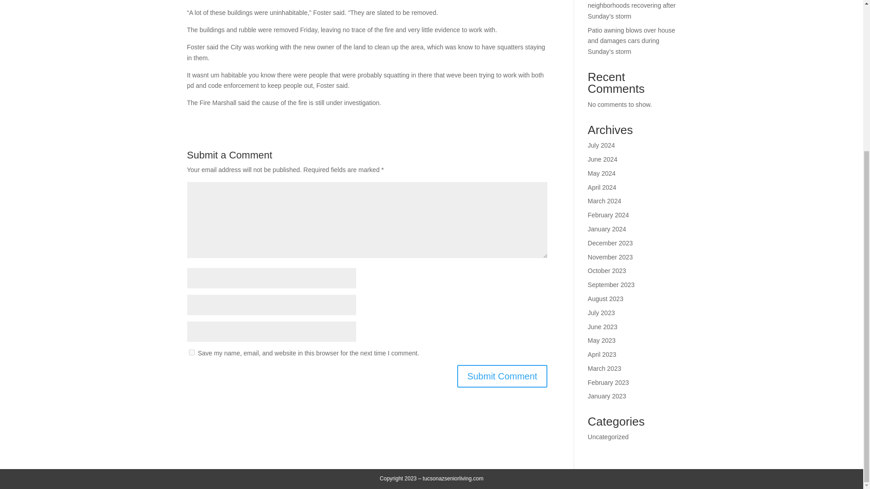 The image size is (870, 489). Describe the element at coordinates (608, 436) in the screenshot. I see `Uncategorized` at that location.